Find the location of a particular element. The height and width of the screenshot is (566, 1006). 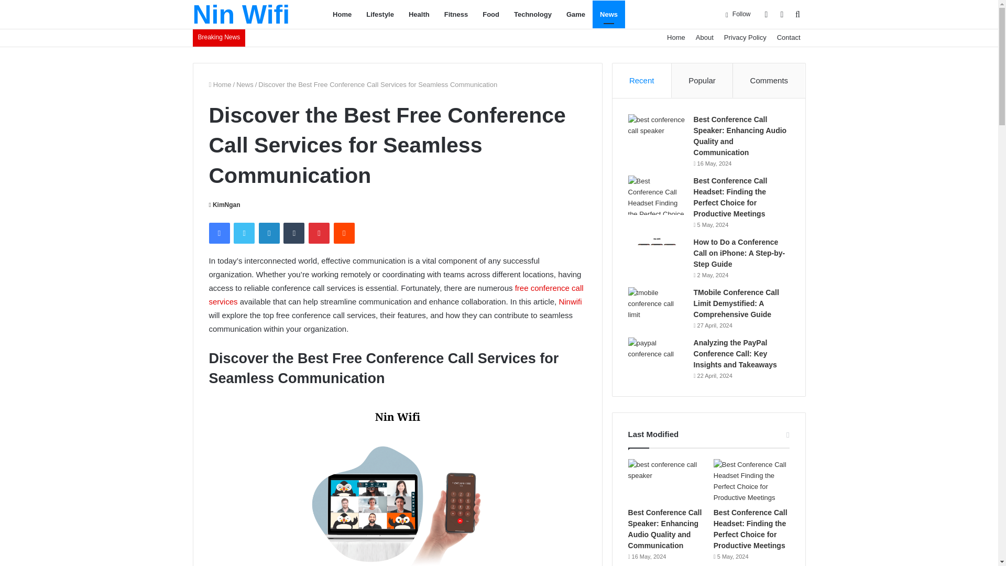

Food is located at coordinates (490, 15).